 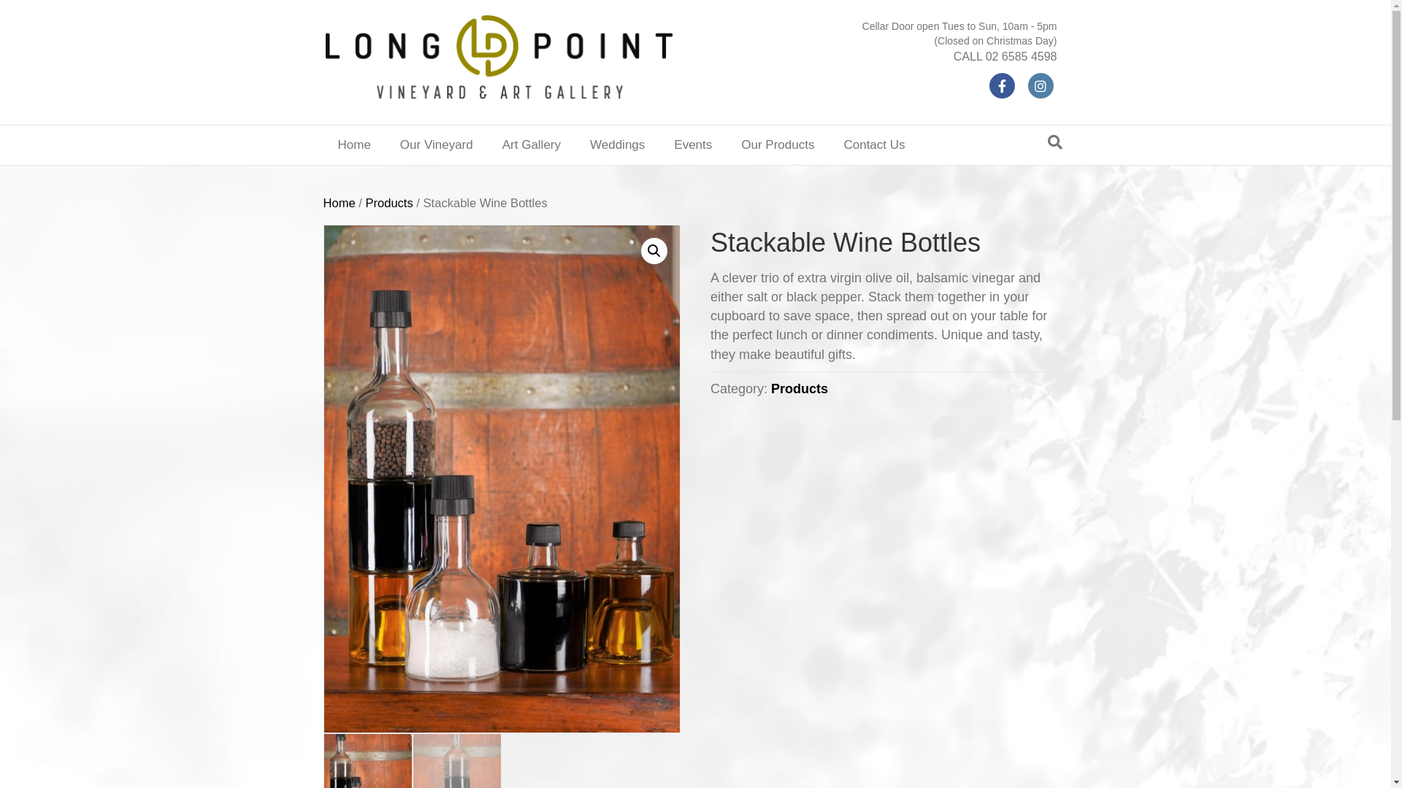 I want to click on Weddings, so click(x=618, y=145).